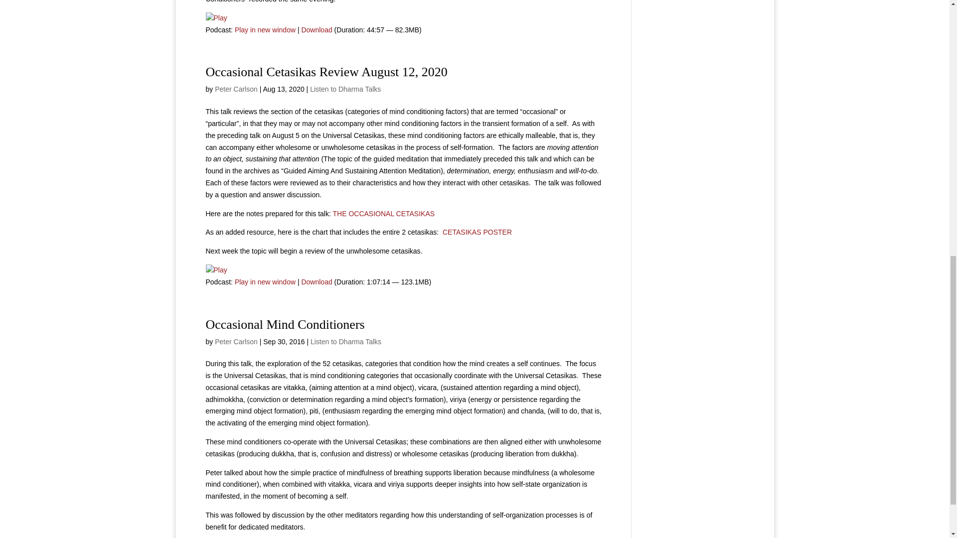  I want to click on Download, so click(317, 30).